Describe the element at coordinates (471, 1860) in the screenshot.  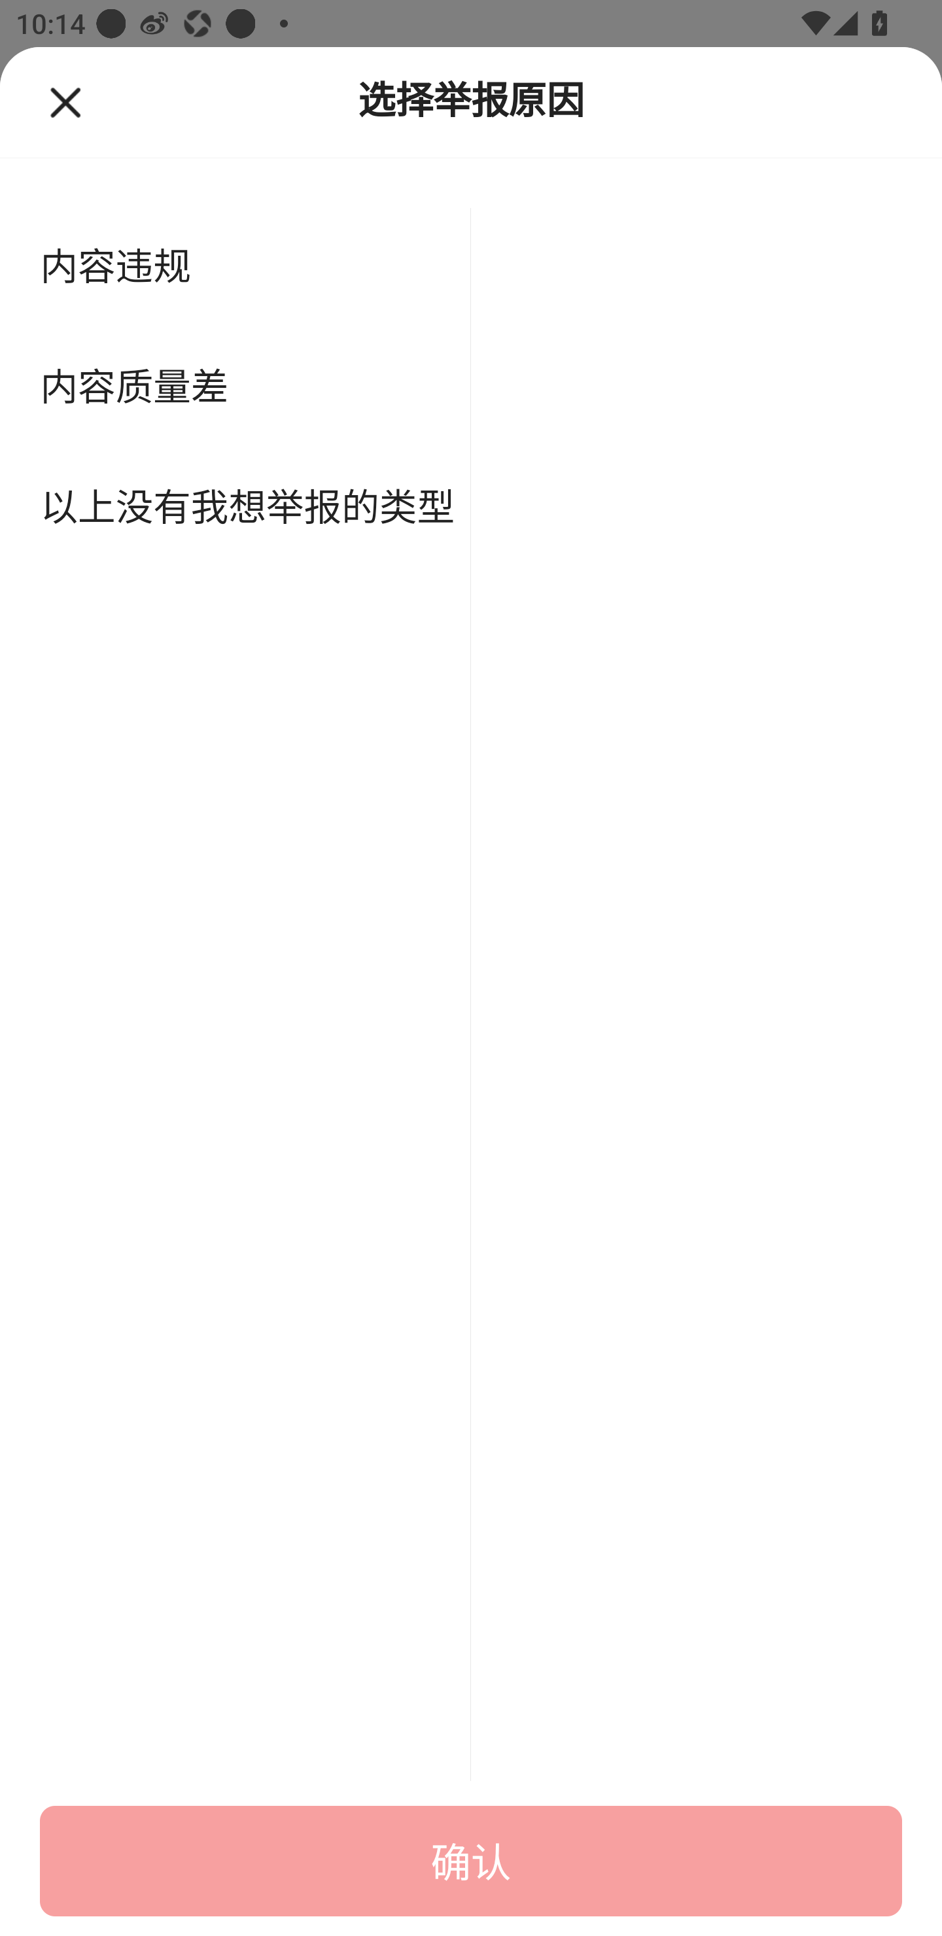
I see `提交` at that location.